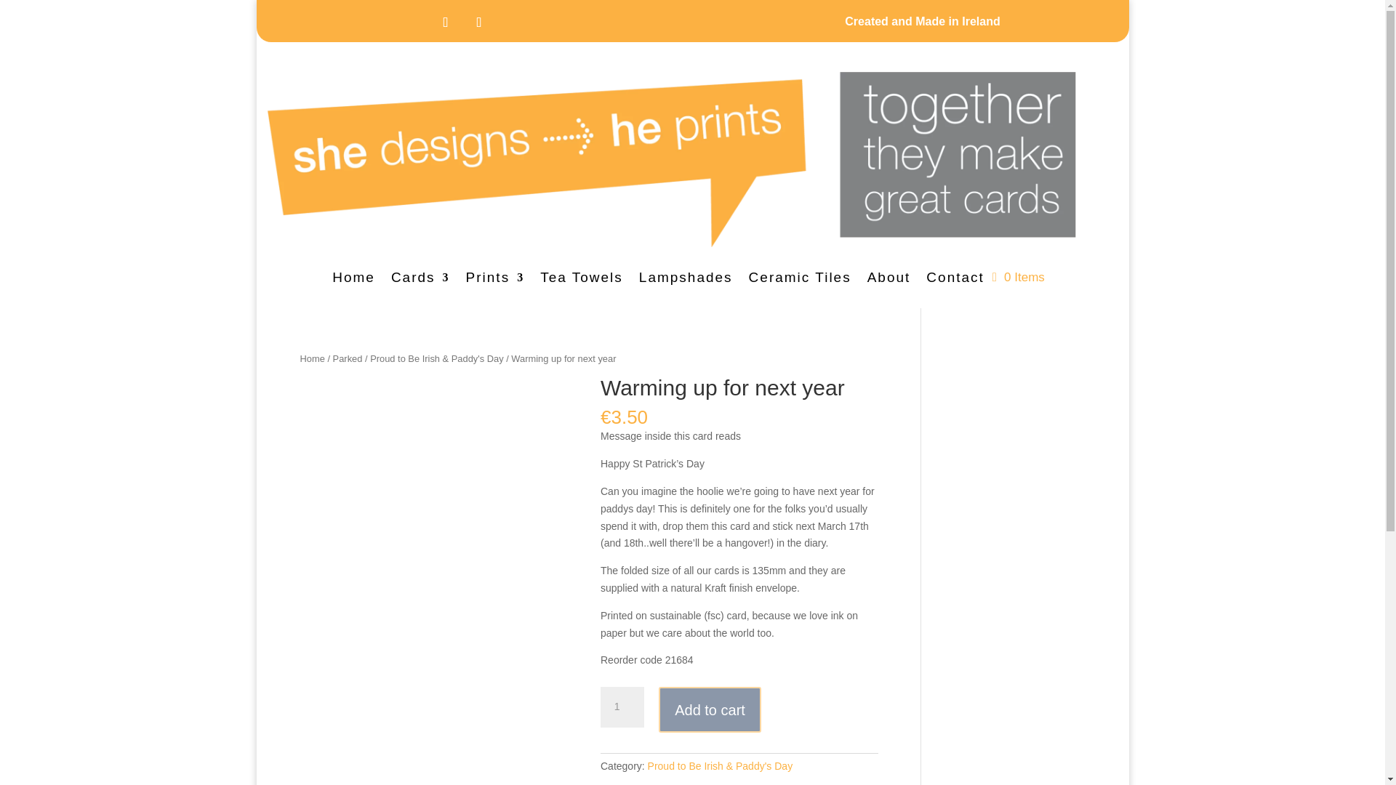 Image resolution: width=1396 pixels, height=785 pixels. I want to click on Add to cart, so click(710, 709).